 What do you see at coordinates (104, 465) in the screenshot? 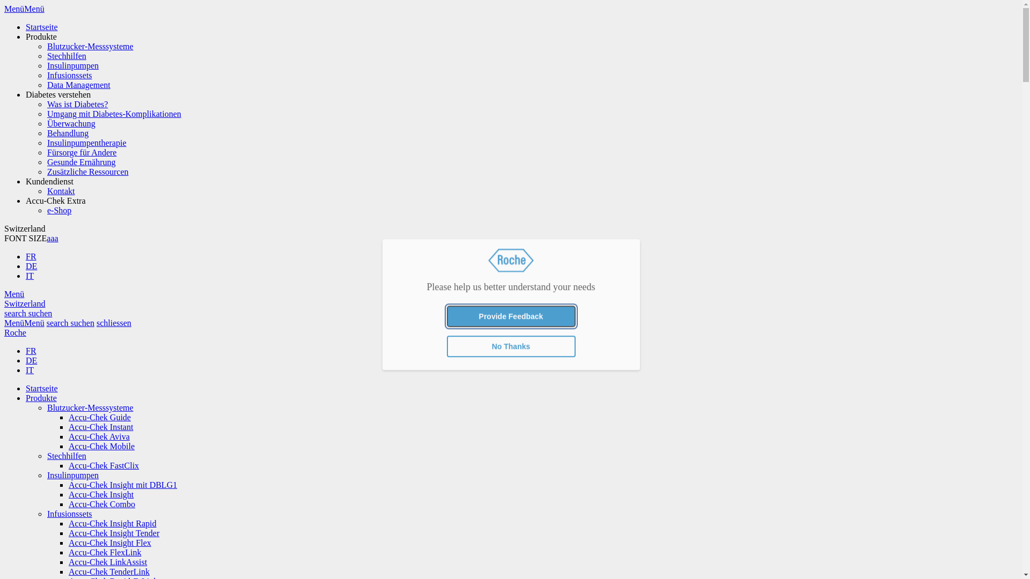
I see `Accu-Chek FastClix` at bounding box center [104, 465].